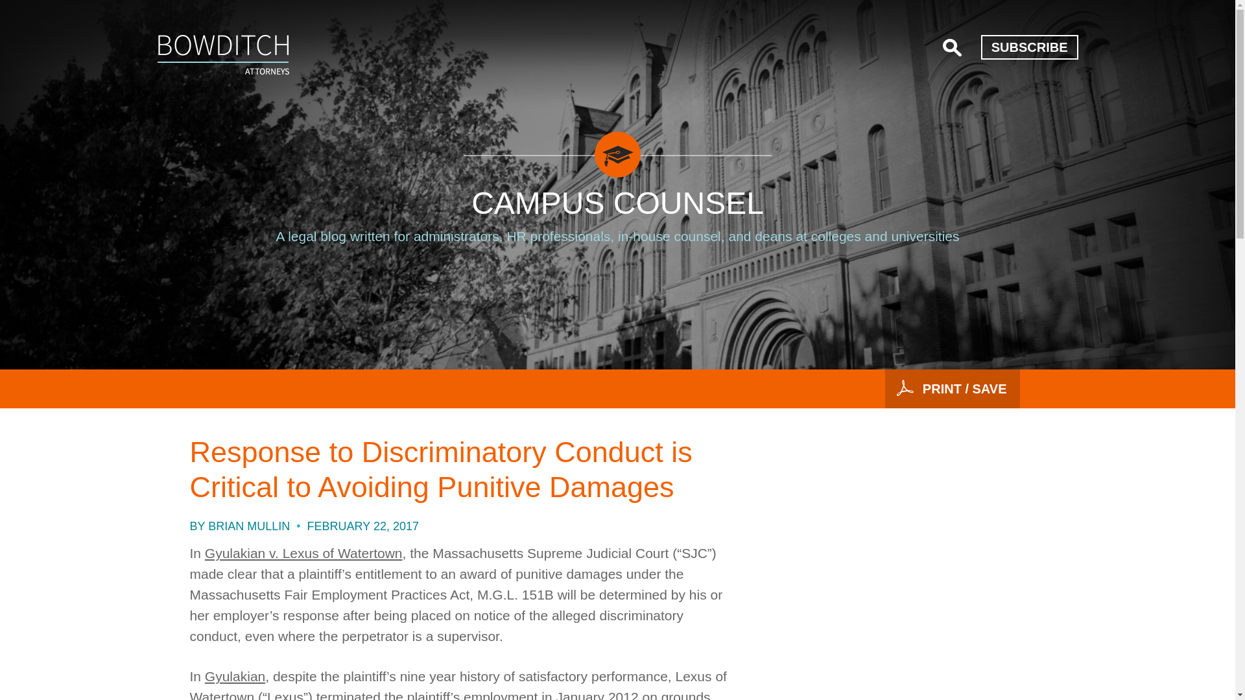 The width and height of the screenshot is (1245, 700). What do you see at coordinates (249, 526) in the screenshot?
I see `Posts by Brian Mullin` at bounding box center [249, 526].